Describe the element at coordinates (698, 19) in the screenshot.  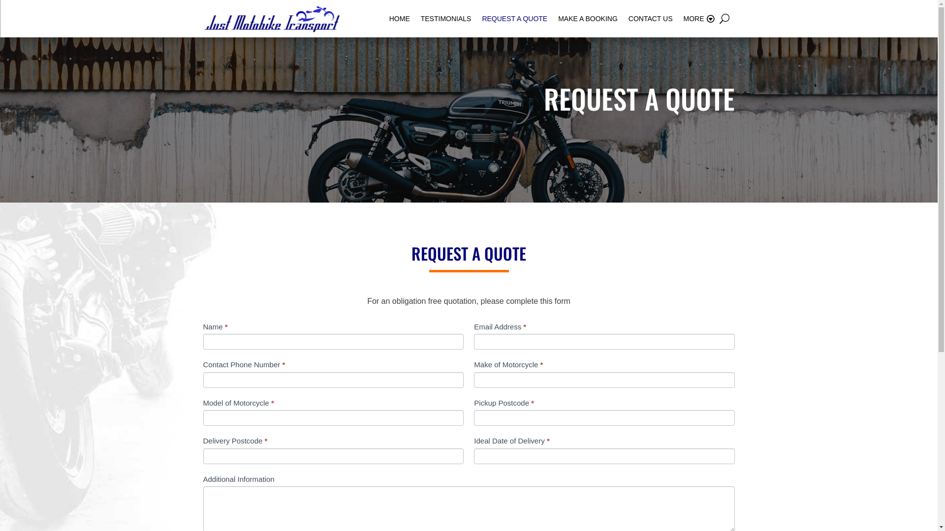
I see `MORE` at that location.